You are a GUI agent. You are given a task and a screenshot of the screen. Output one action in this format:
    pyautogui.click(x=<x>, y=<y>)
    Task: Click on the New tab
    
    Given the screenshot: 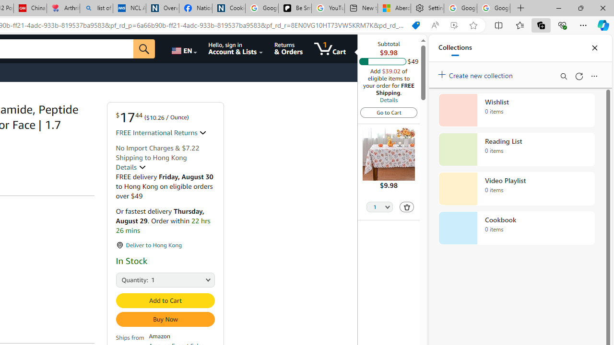 What is the action you would take?
    pyautogui.click(x=361, y=9)
    